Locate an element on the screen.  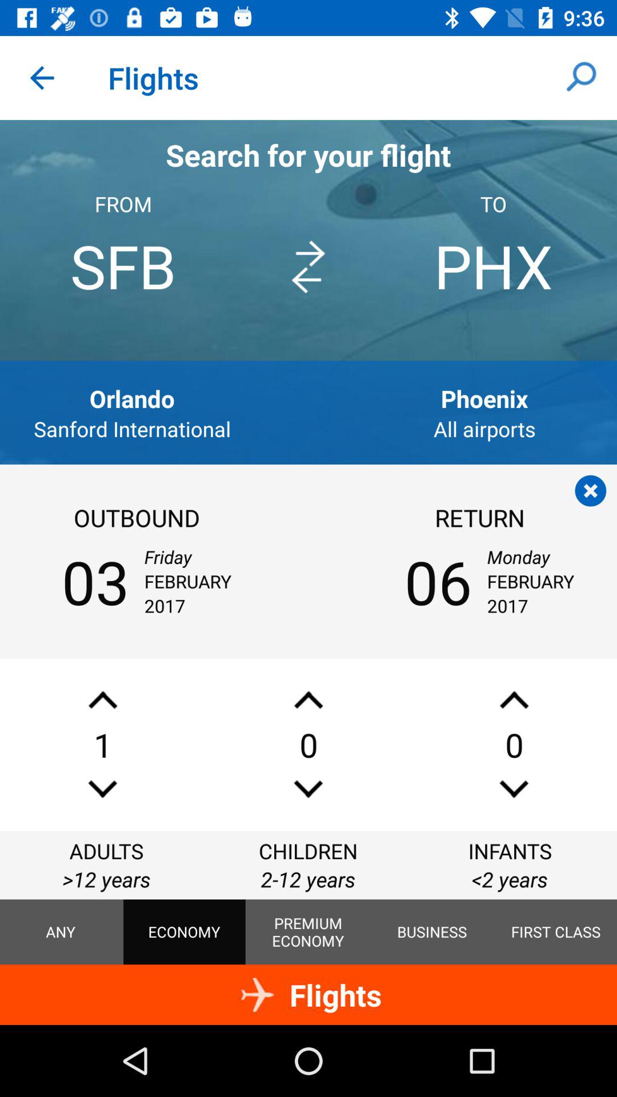
decrements number infants category is located at coordinates (514, 788).